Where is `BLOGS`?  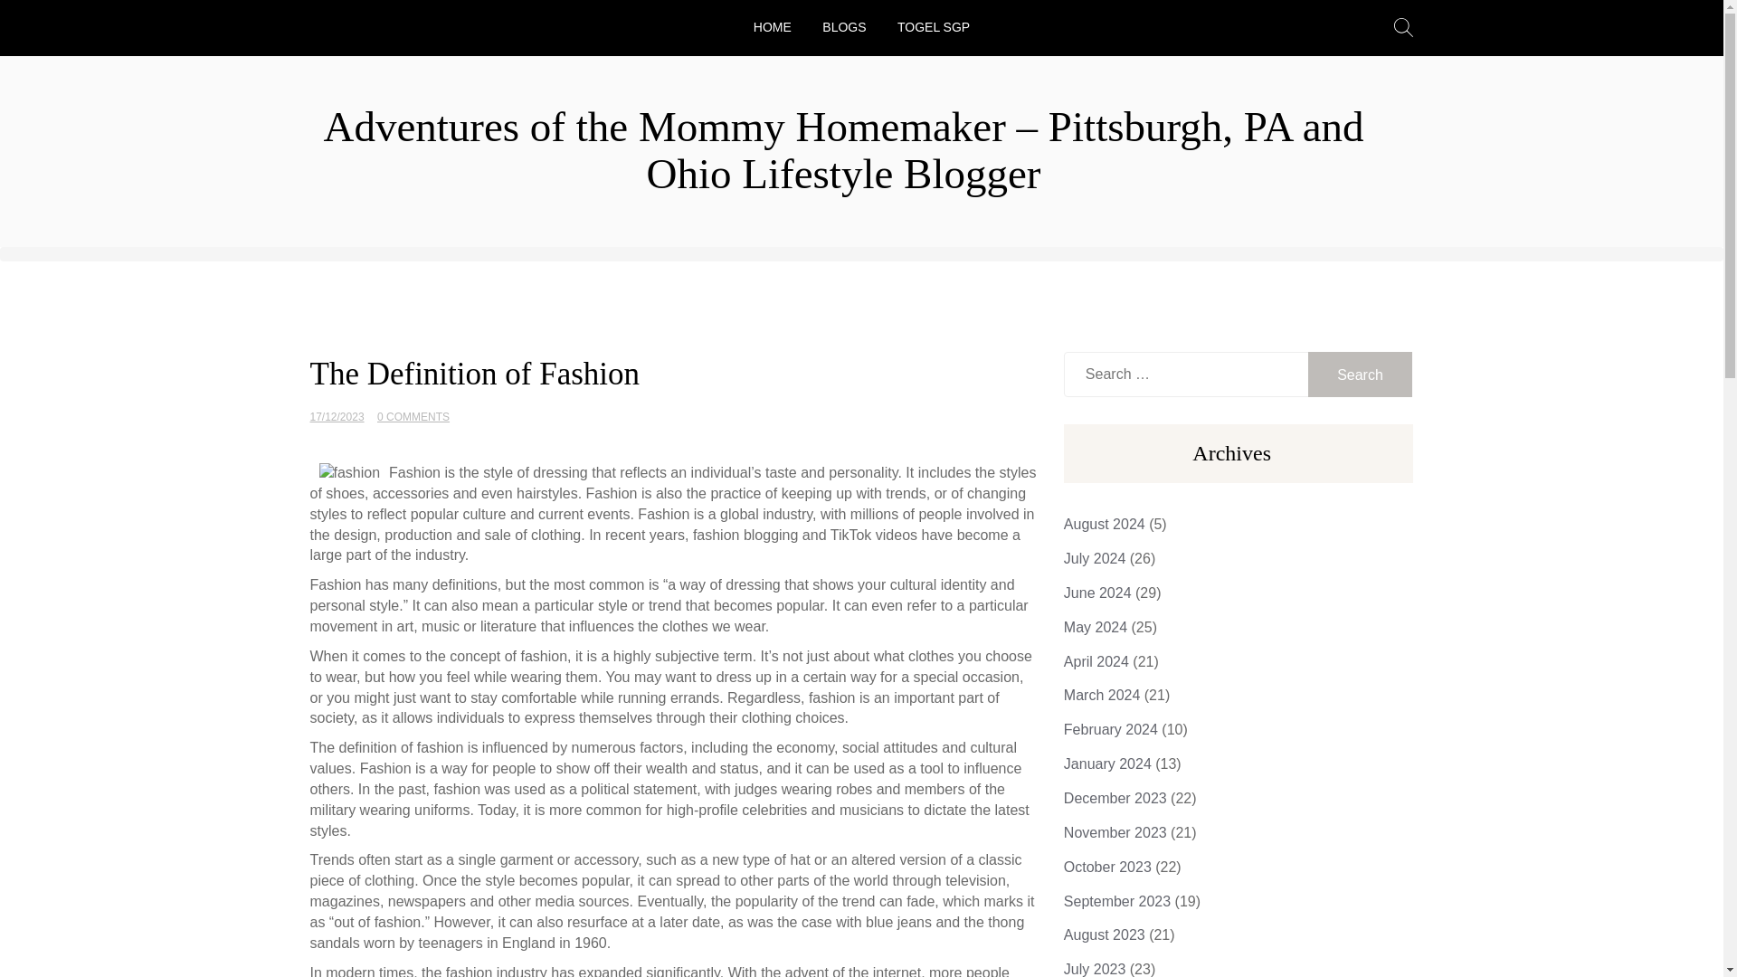 BLOGS is located at coordinates (843, 25).